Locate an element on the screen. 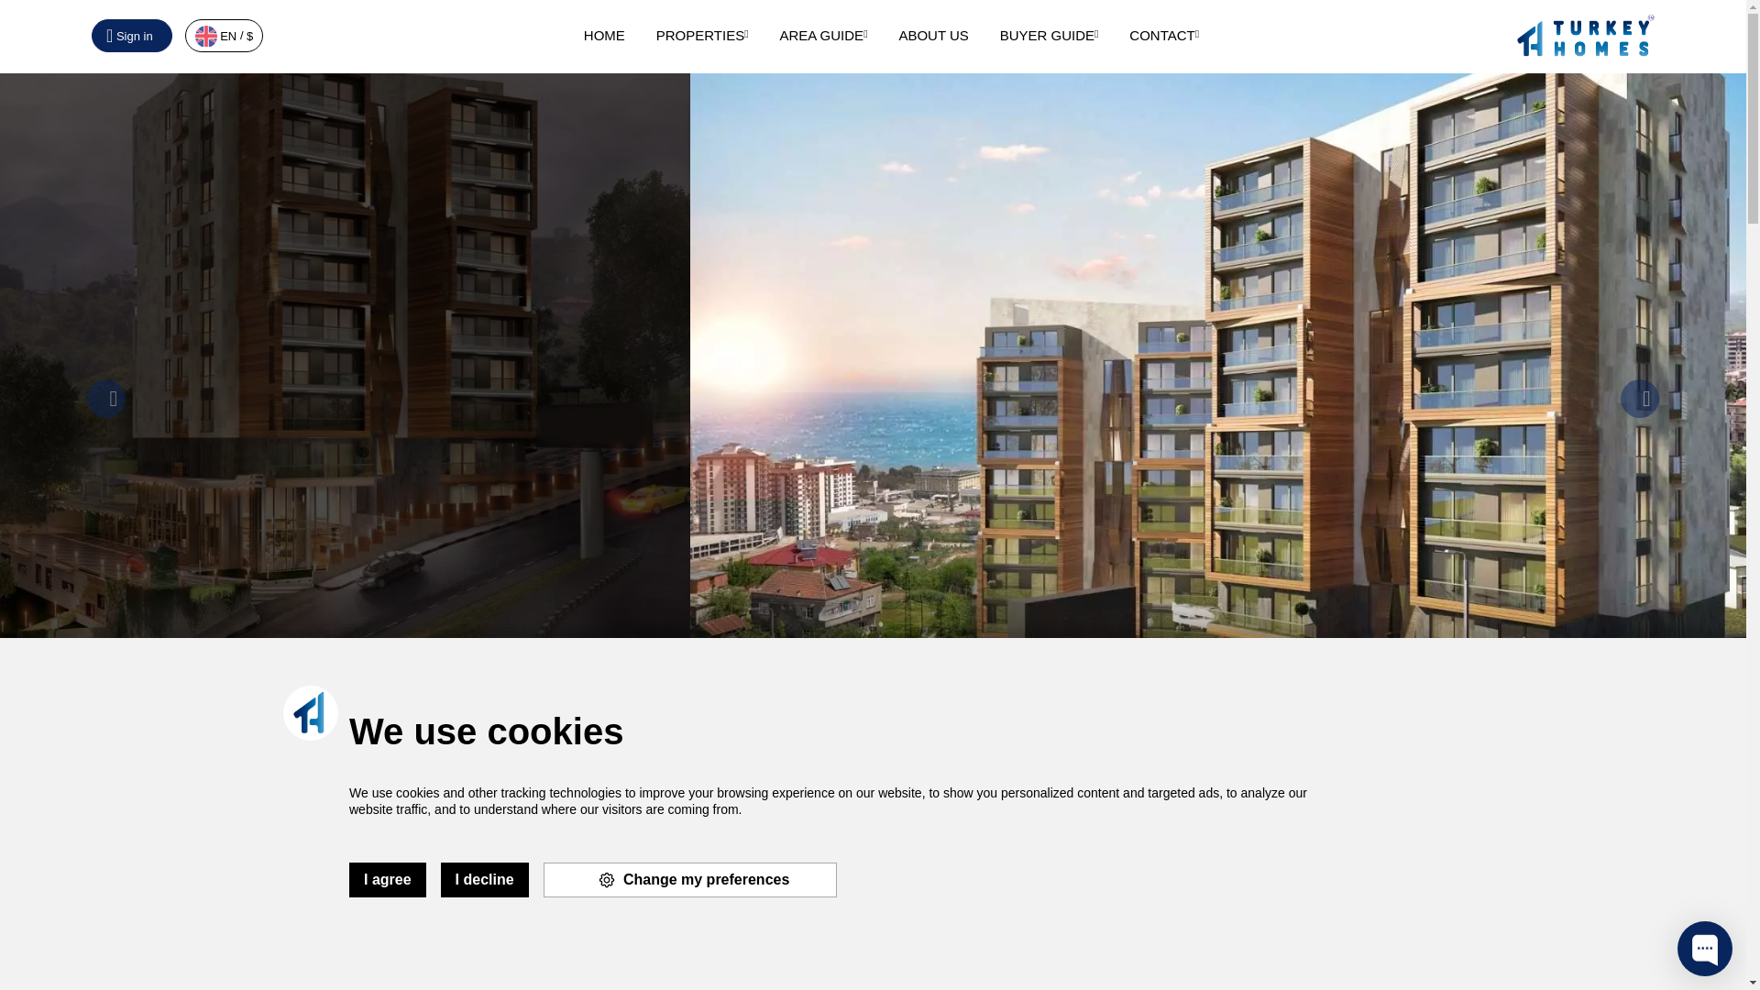 The width and height of the screenshot is (1760, 990). Sign in is located at coordinates (132, 35).